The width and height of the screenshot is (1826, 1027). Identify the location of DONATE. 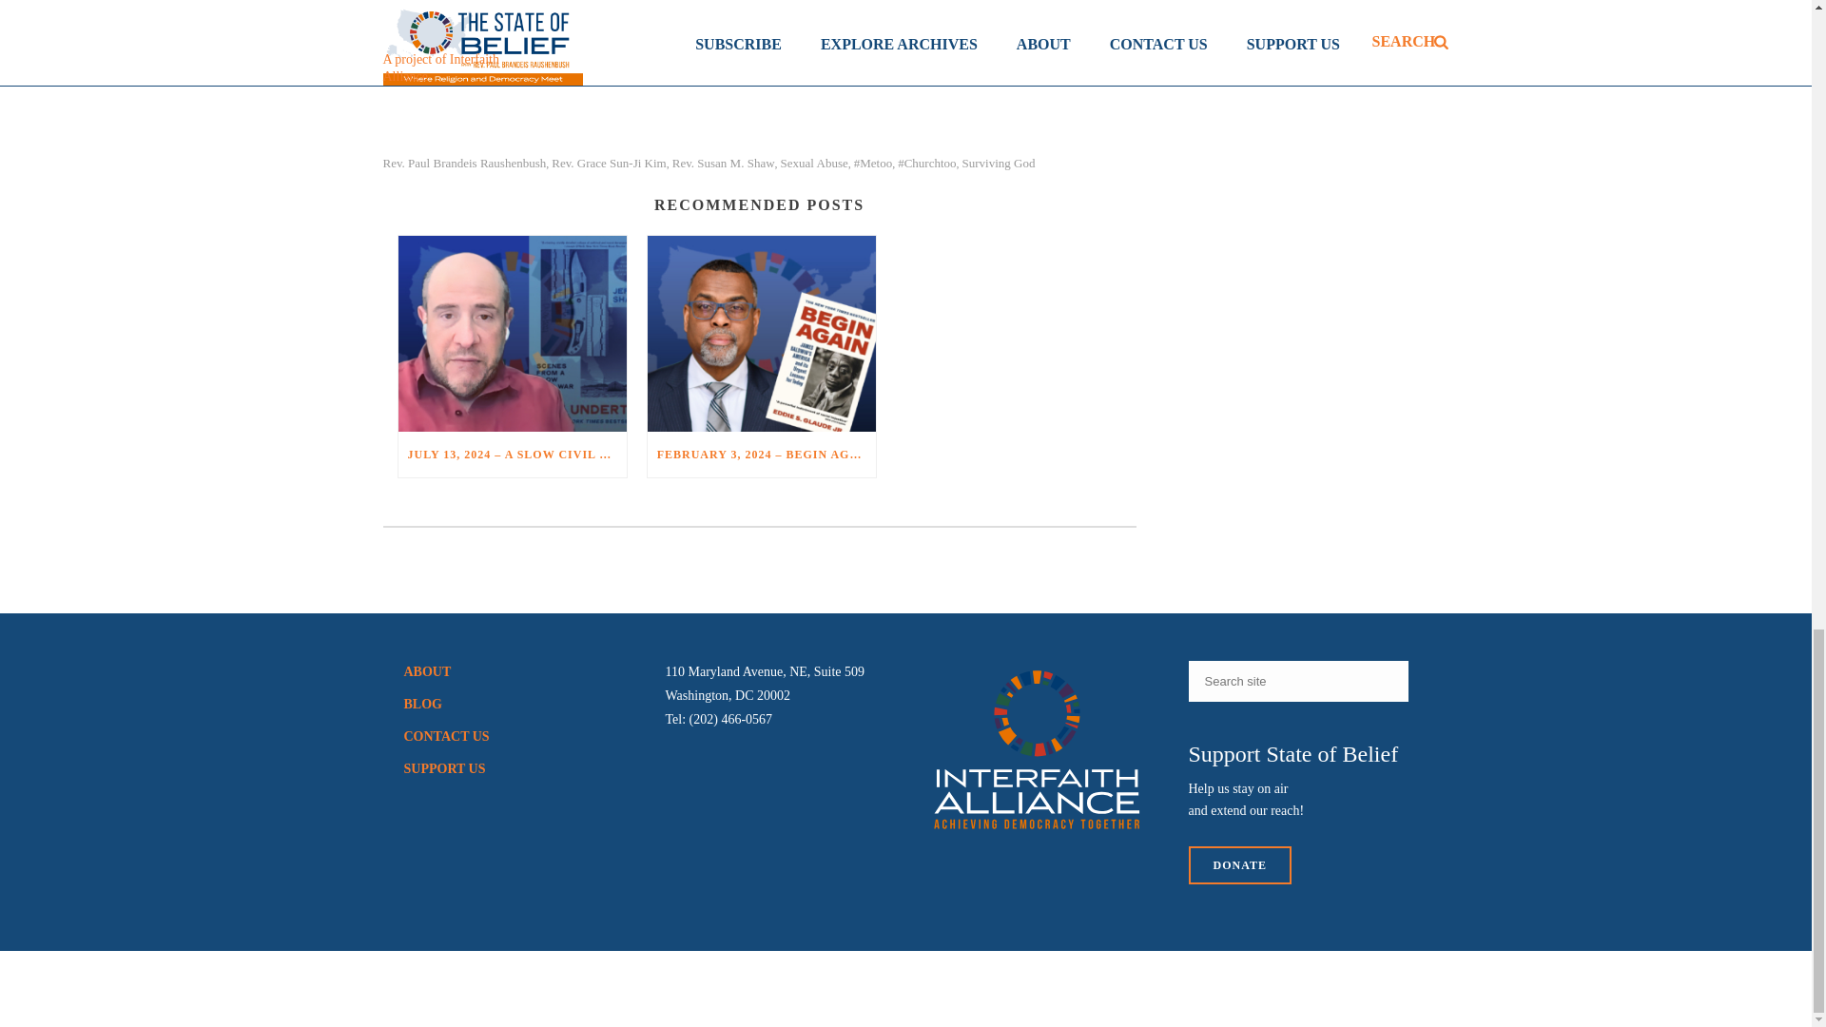
(1239, 864).